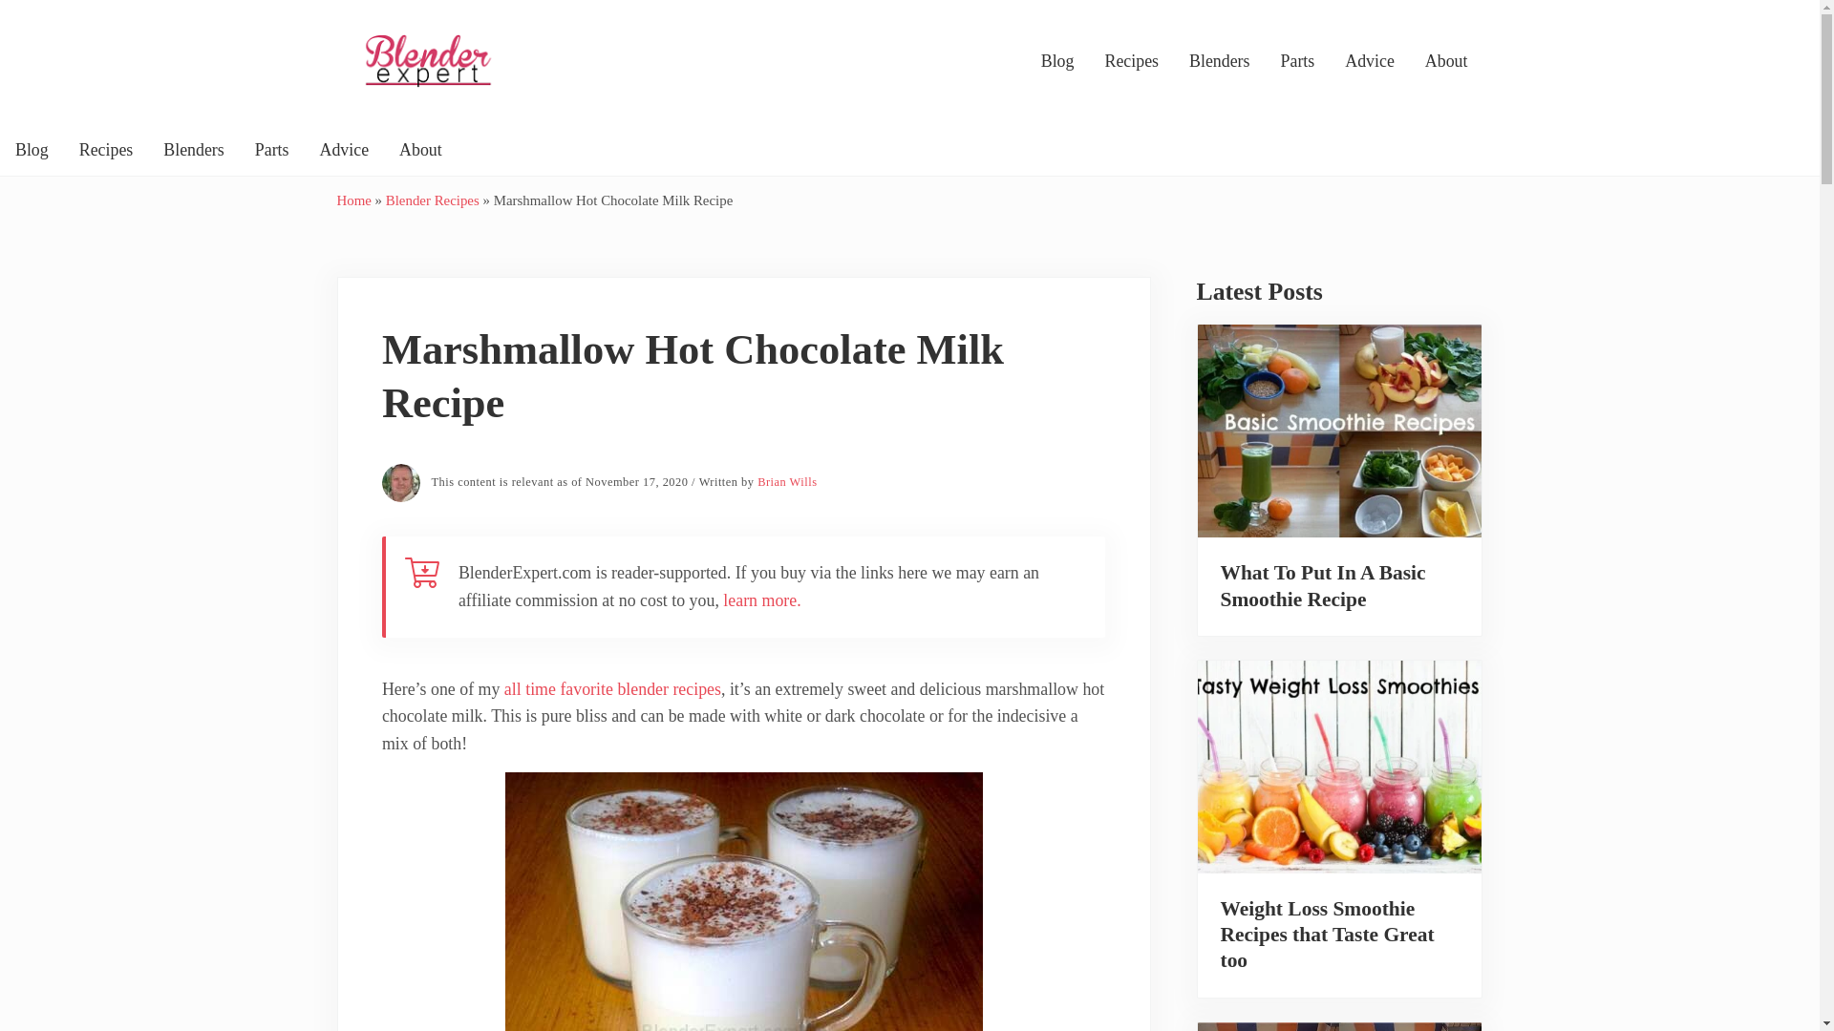 This screenshot has height=1031, width=1834. Describe the element at coordinates (1219, 61) in the screenshot. I see `Blenders` at that location.